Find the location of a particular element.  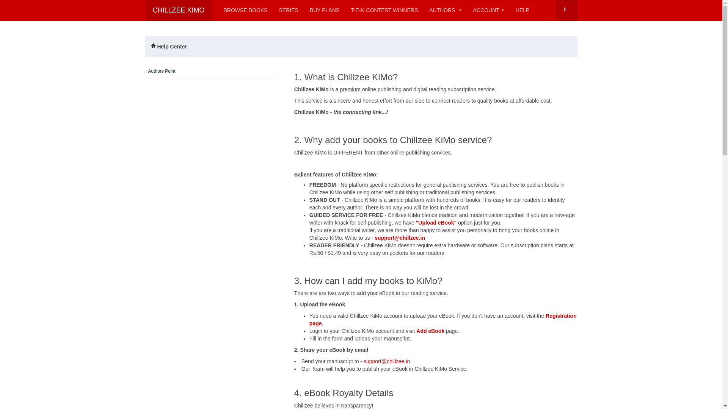

BROWSE BOOKS is located at coordinates (246, 11).